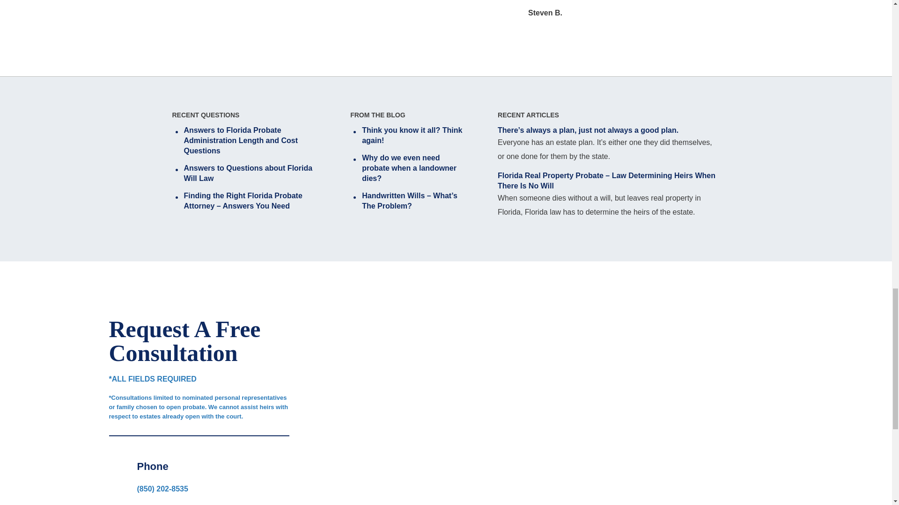 The image size is (899, 505). I want to click on Answers to Questions about Florida Will Law, so click(245, 173).